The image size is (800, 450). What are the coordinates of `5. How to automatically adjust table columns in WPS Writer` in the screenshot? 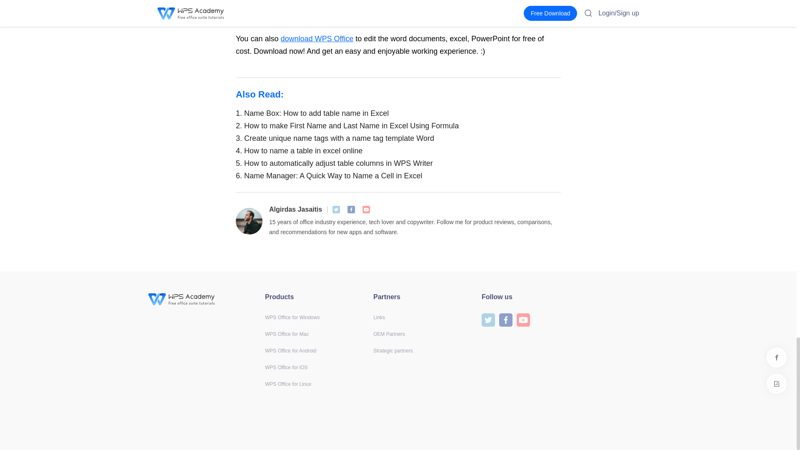 It's located at (398, 163).